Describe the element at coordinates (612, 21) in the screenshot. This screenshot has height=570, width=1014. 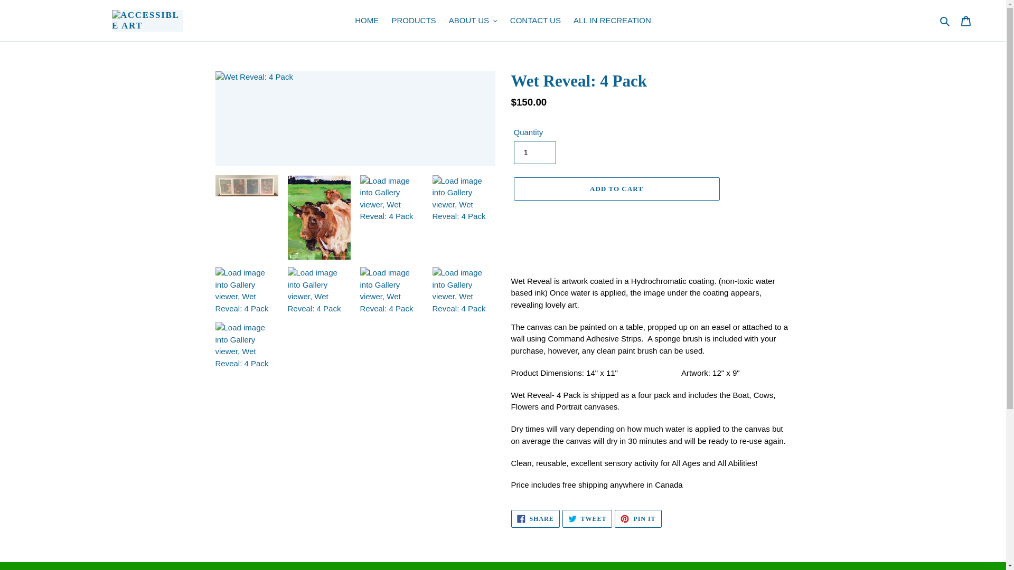
I see `ALL IN RECREATION` at that location.